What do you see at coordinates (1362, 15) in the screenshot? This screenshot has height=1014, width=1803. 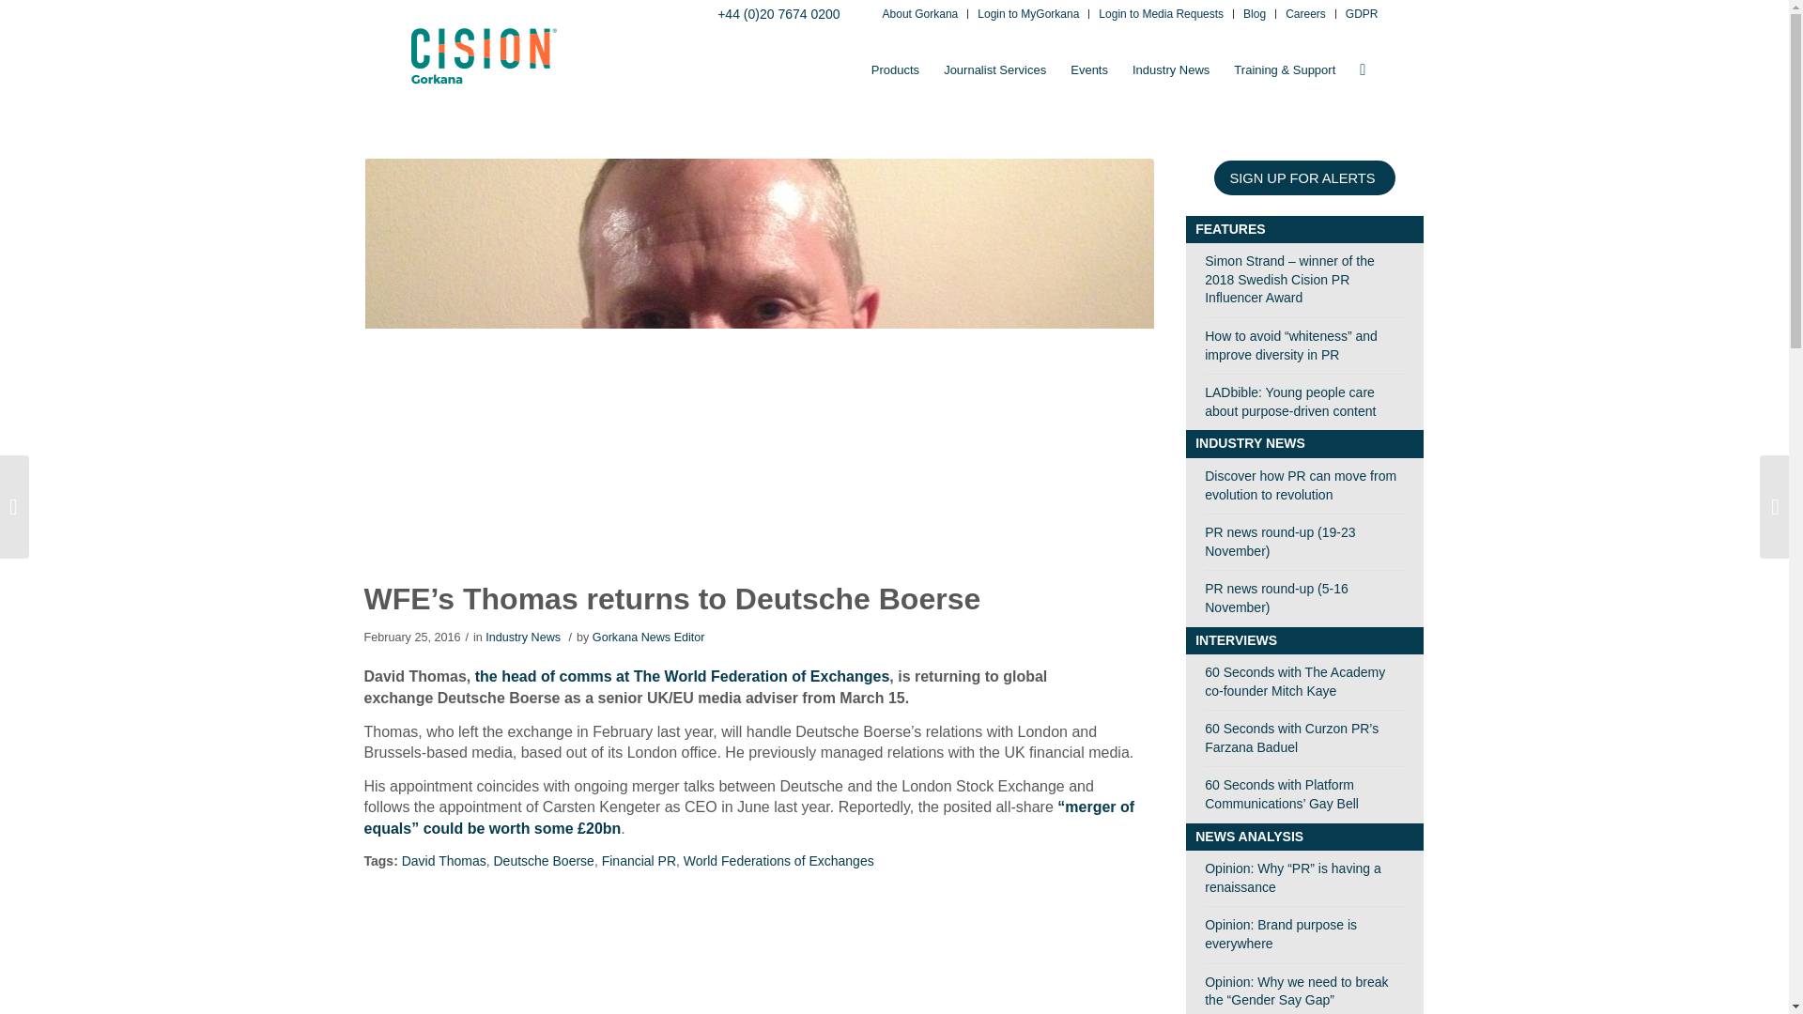 I see `GDPR` at bounding box center [1362, 15].